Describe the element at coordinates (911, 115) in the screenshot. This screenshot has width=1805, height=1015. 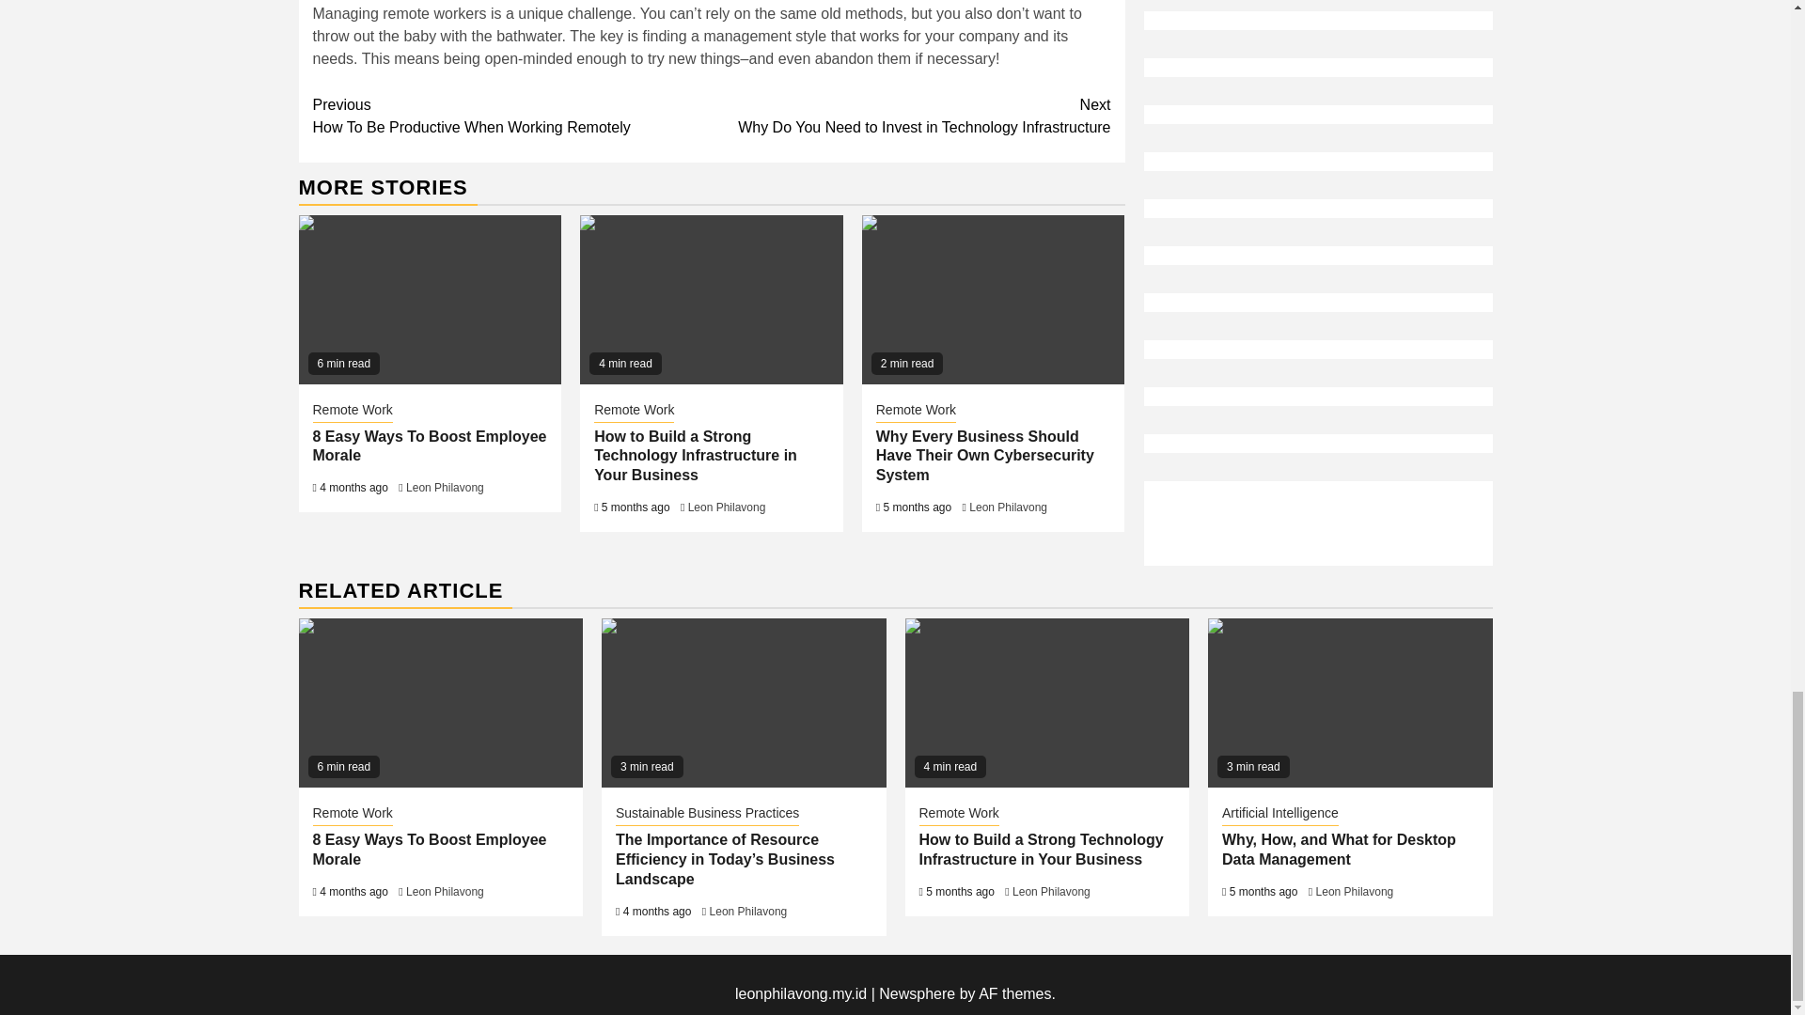
I see `8 Easy Ways To Boost Employee Morale` at that location.